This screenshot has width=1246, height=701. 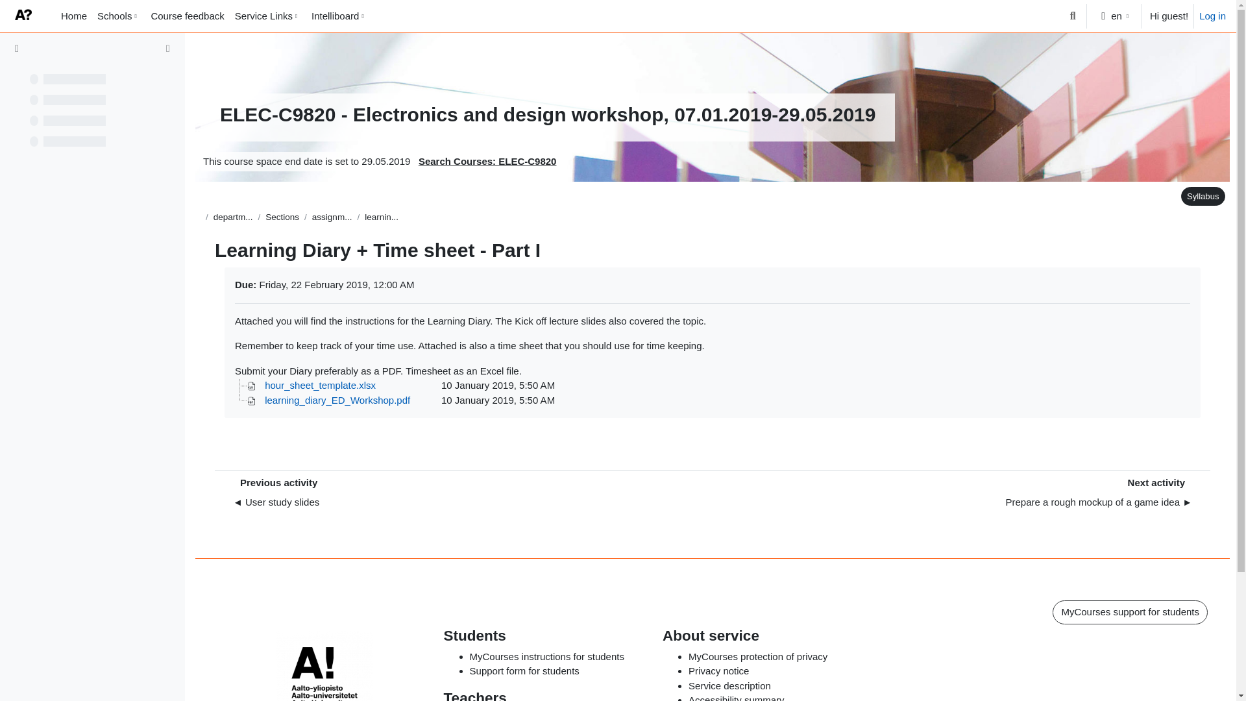 I want to click on Course feedback, so click(x=187, y=16).